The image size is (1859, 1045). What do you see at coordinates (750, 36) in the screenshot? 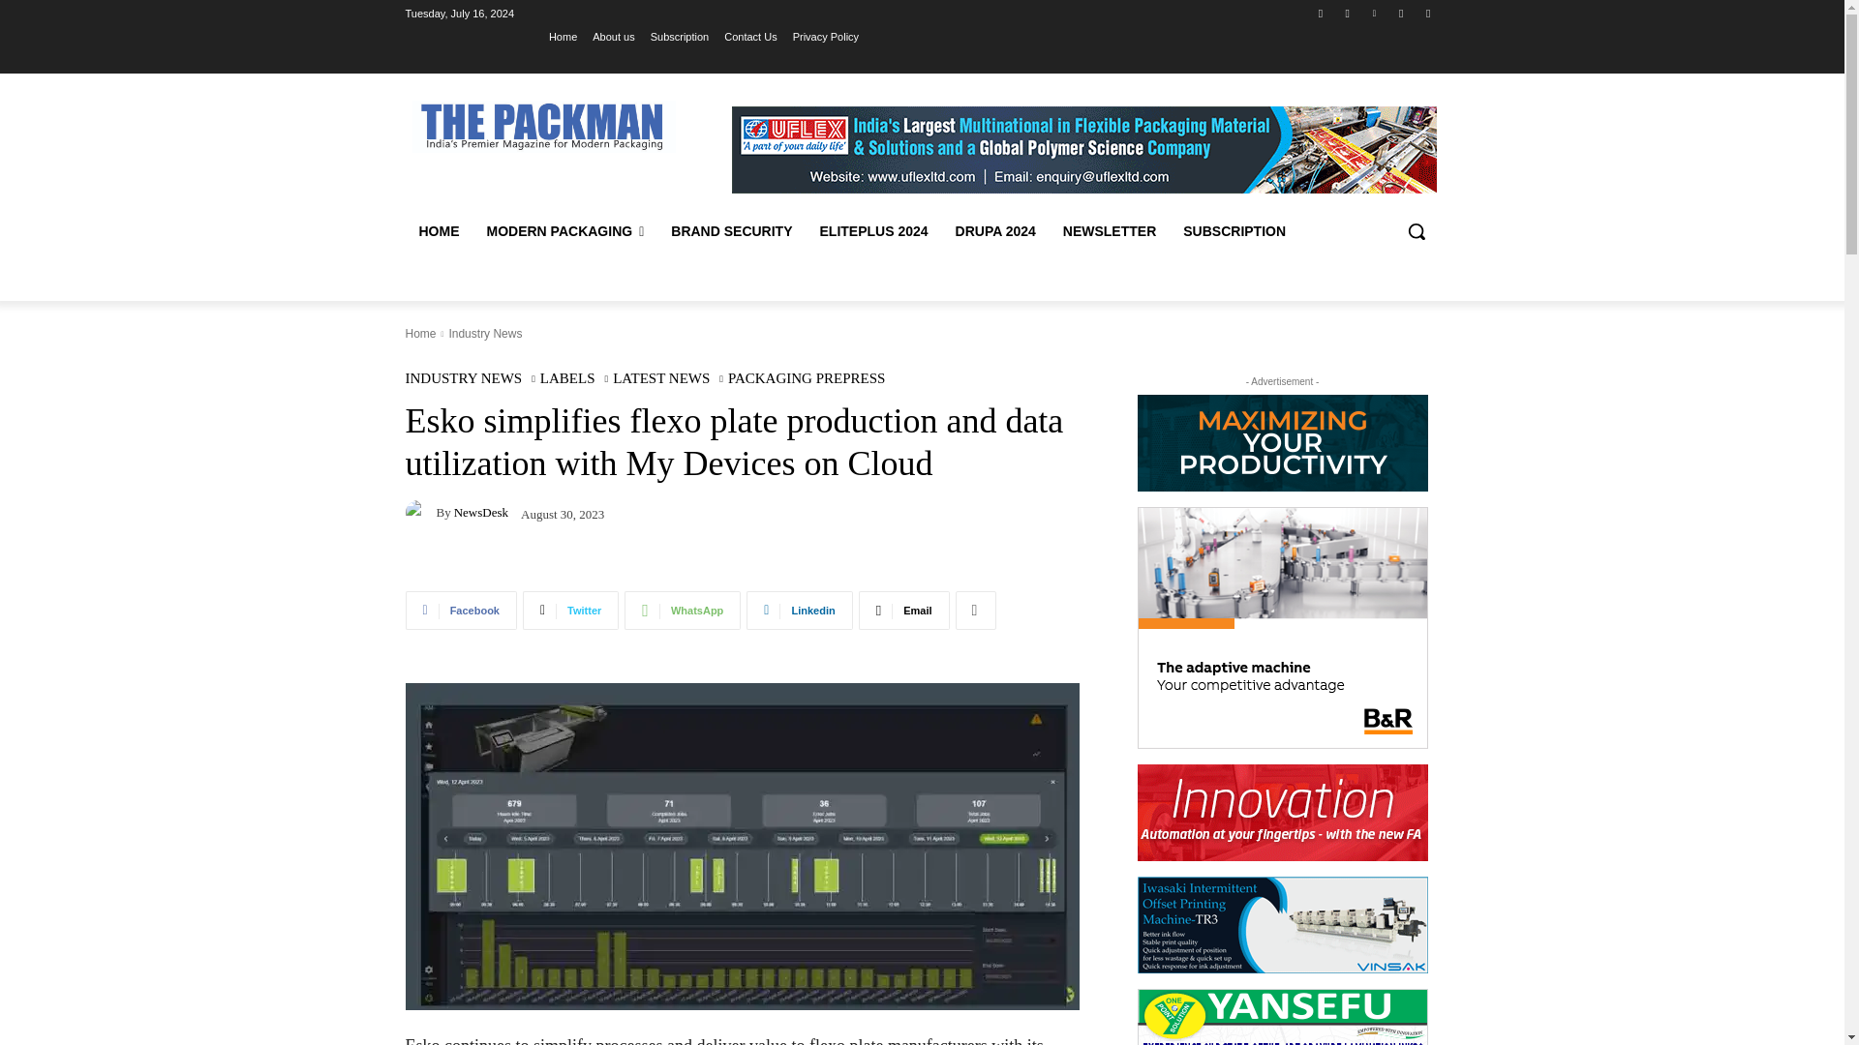
I see `Contact Us` at bounding box center [750, 36].